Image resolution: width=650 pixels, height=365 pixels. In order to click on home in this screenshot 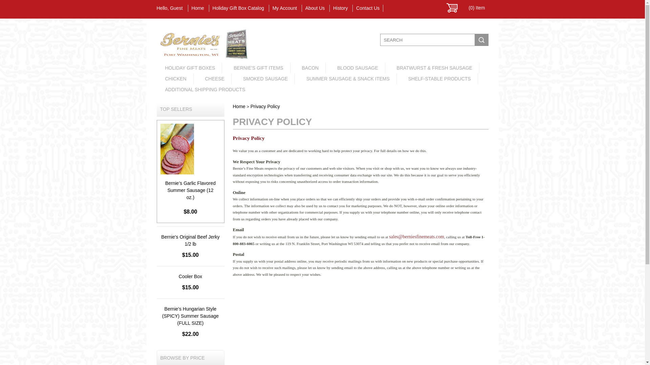, I will do `click(202, 58)`.